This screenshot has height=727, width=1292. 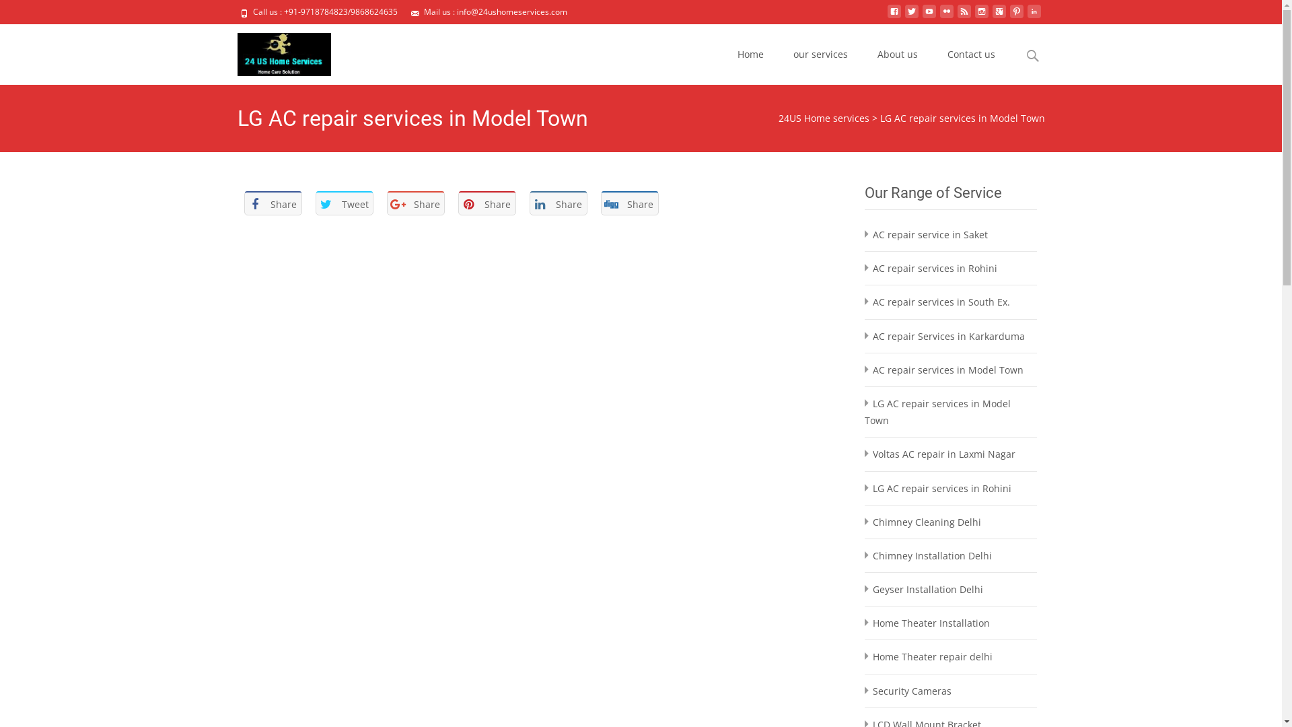 I want to click on youtube, so click(x=929, y=16).